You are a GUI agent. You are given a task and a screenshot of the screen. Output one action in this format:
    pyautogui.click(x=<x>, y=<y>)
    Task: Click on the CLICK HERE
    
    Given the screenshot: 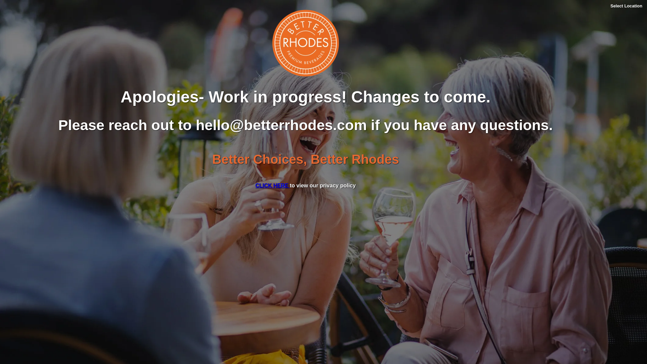 What is the action you would take?
    pyautogui.click(x=273, y=185)
    